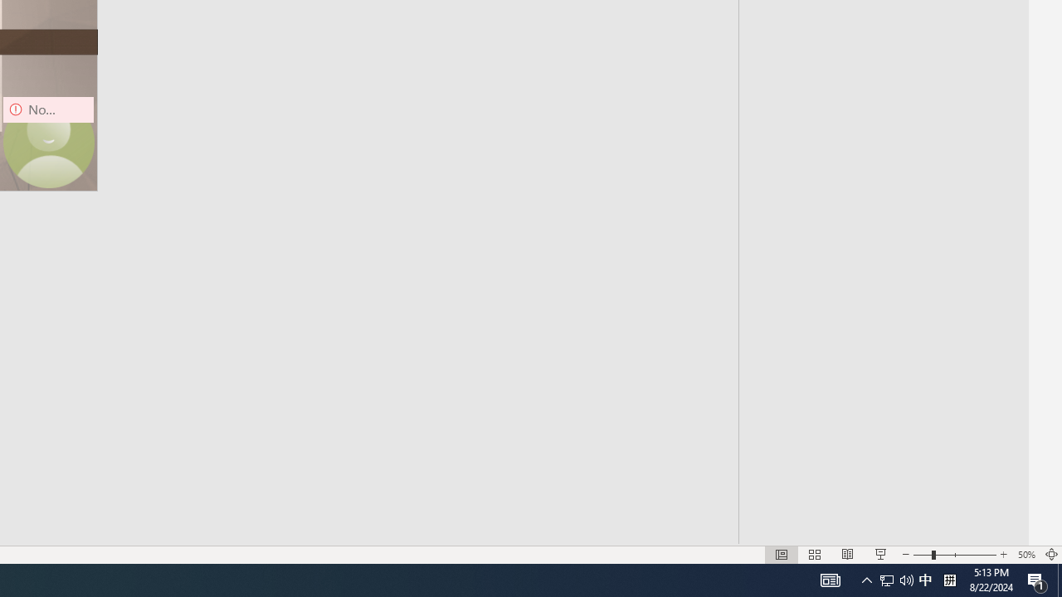 The height and width of the screenshot is (597, 1062). What do you see at coordinates (48, 143) in the screenshot?
I see `Camera 9, No camera detected.` at bounding box center [48, 143].